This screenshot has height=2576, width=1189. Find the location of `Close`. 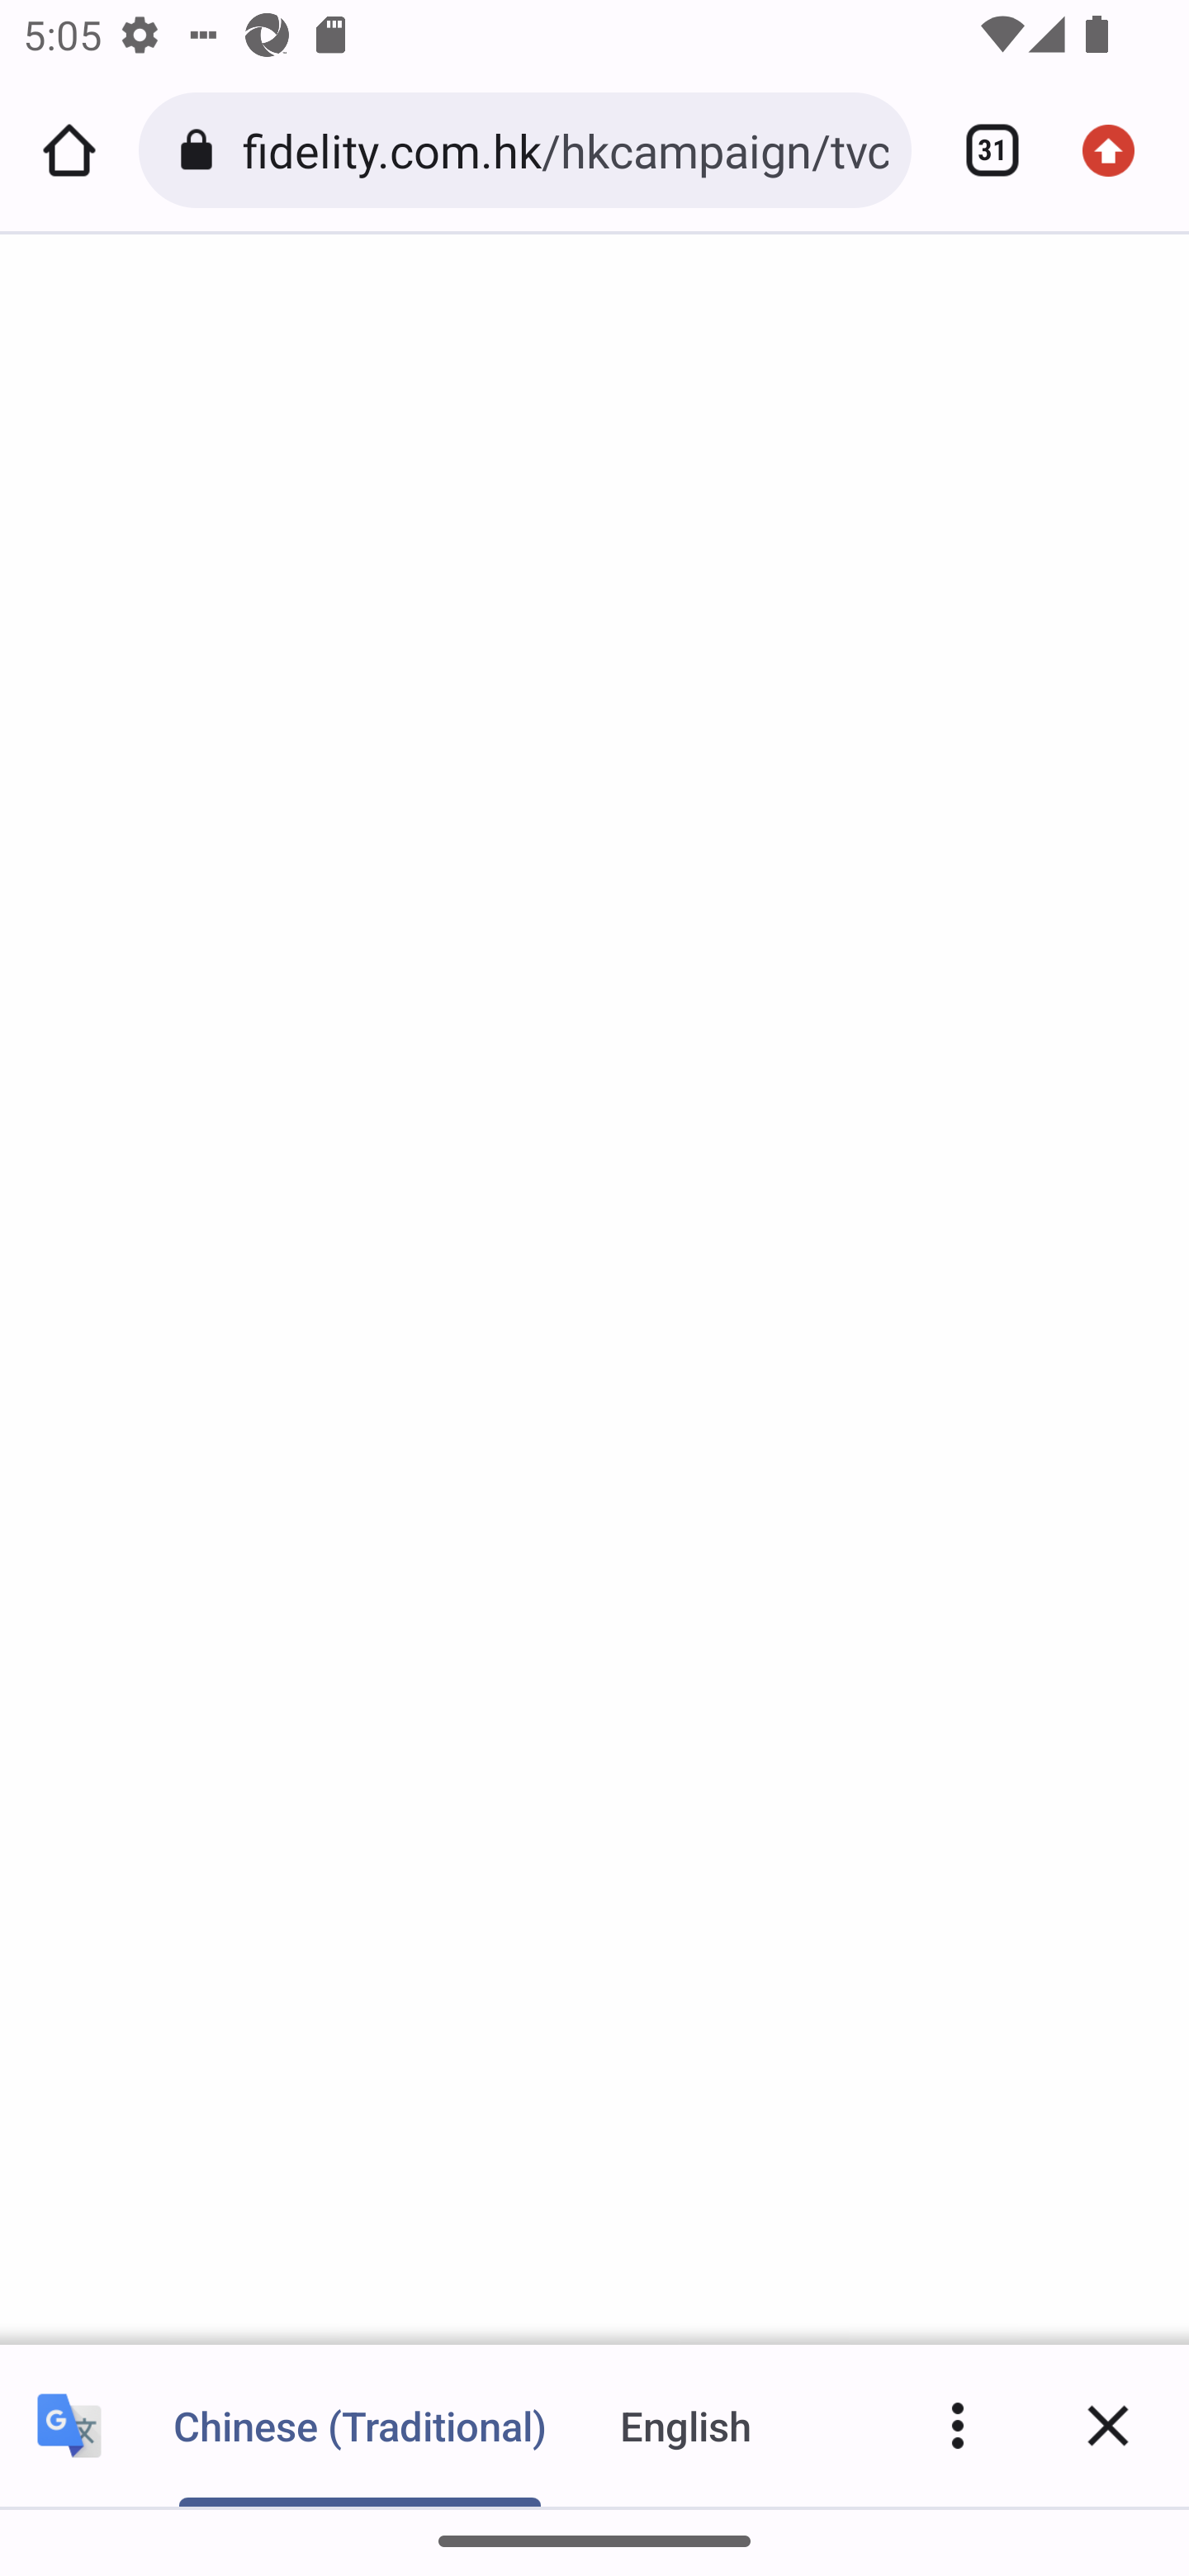

Close is located at coordinates (1108, 2425).